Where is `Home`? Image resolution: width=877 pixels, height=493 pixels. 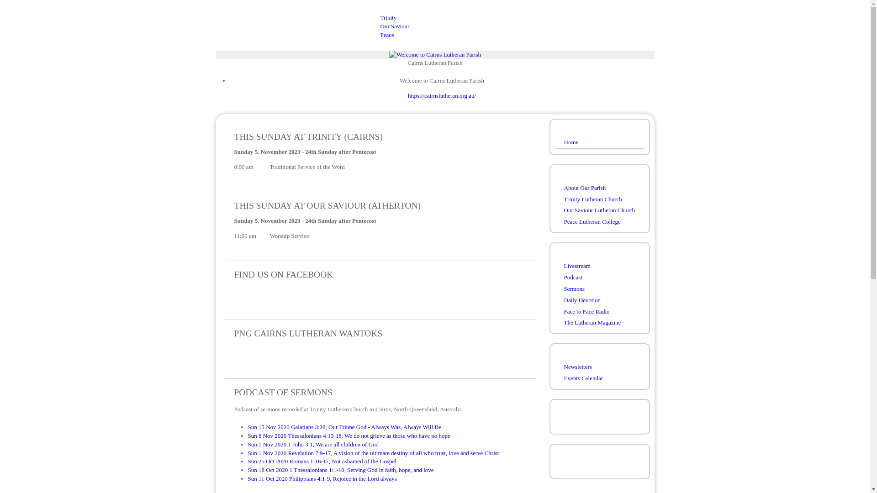 Home is located at coordinates (599, 142).